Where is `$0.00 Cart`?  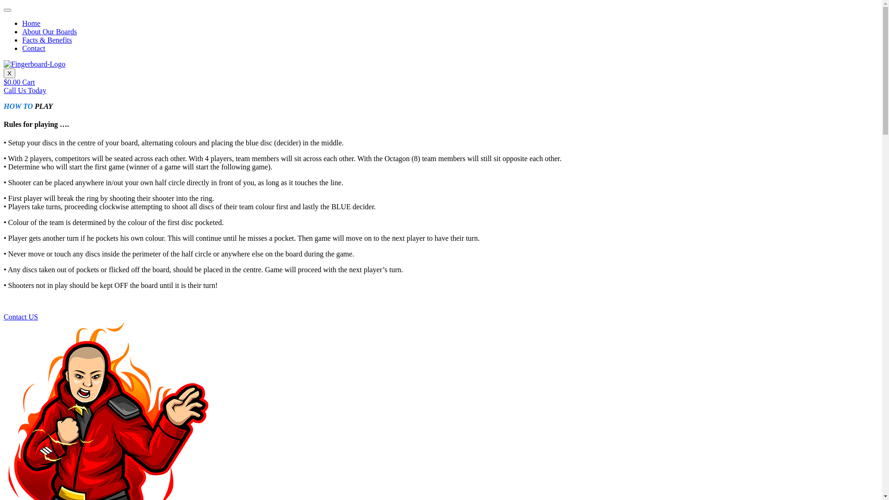 $0.00 Cart is located at coordinates (19, 82).